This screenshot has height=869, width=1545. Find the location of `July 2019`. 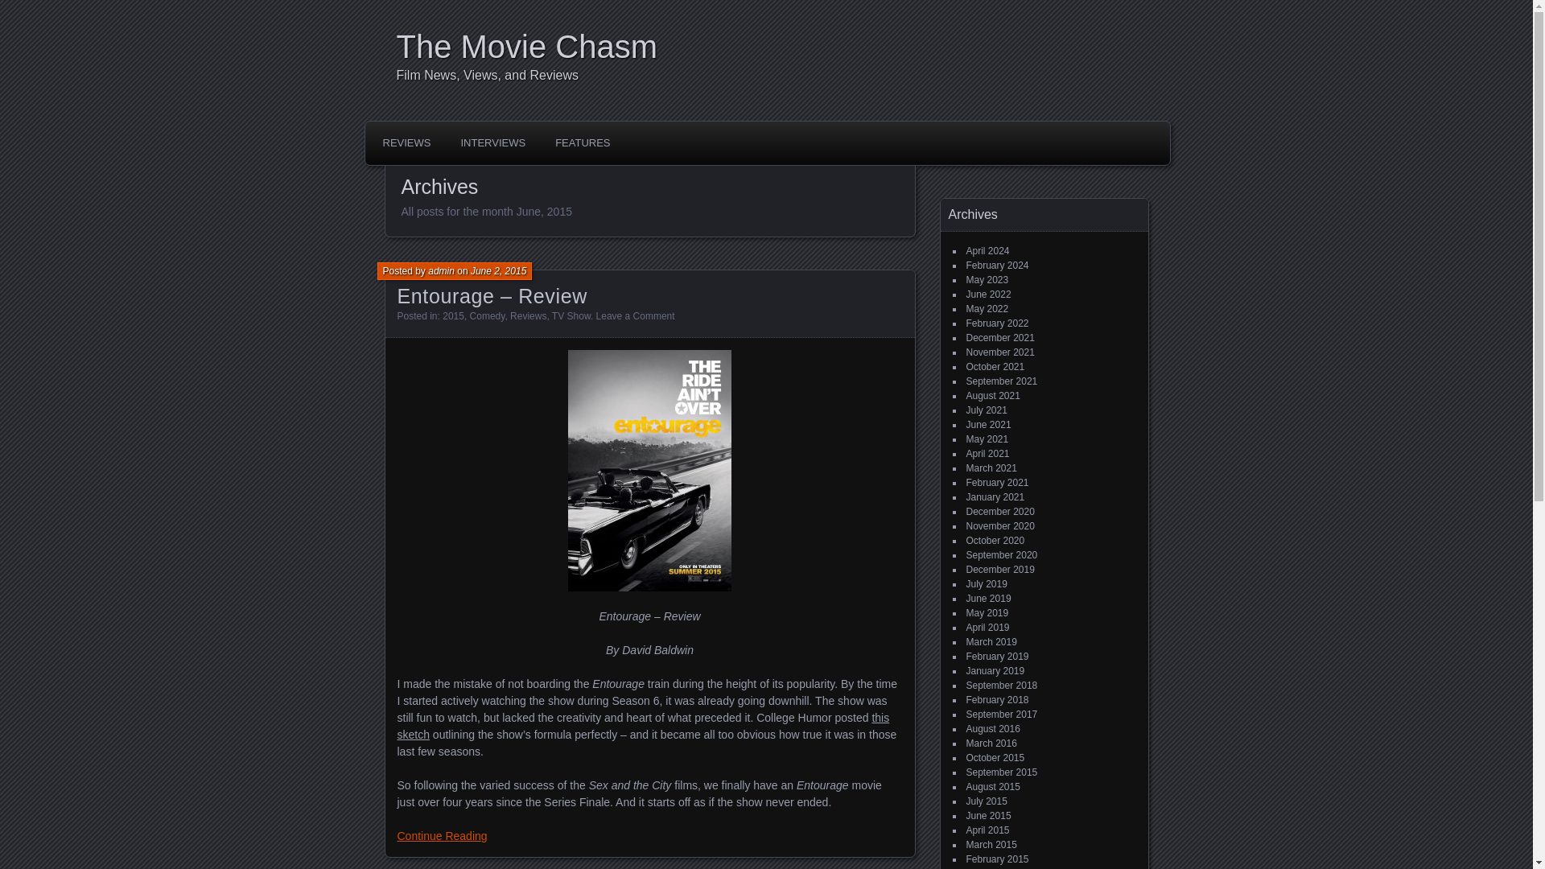

July 2019 is located at coordinates (987, 584).